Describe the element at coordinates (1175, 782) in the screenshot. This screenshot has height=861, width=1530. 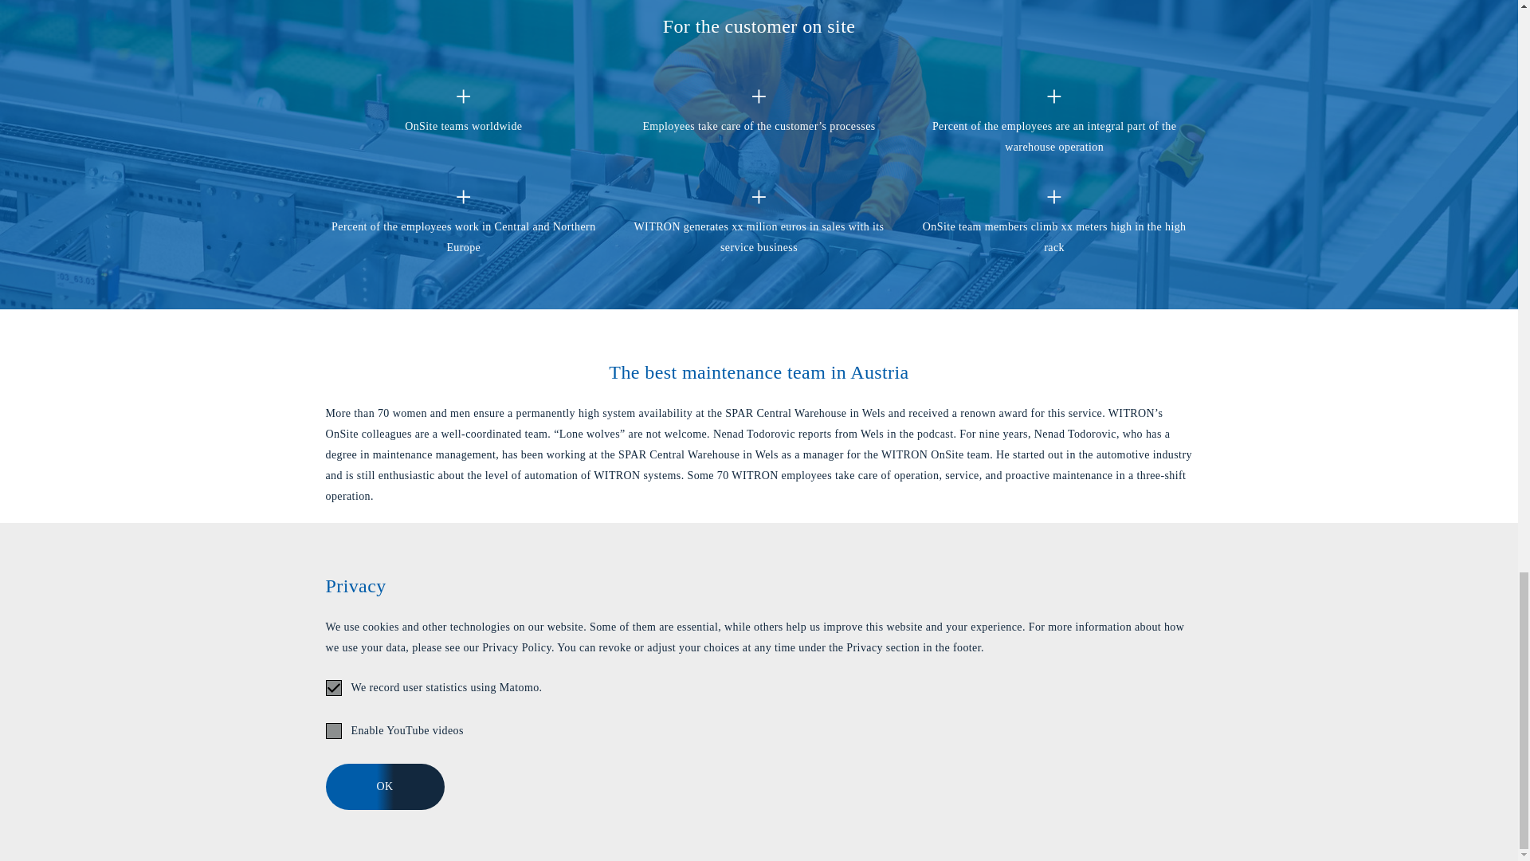
I see `Instagram` at that location.